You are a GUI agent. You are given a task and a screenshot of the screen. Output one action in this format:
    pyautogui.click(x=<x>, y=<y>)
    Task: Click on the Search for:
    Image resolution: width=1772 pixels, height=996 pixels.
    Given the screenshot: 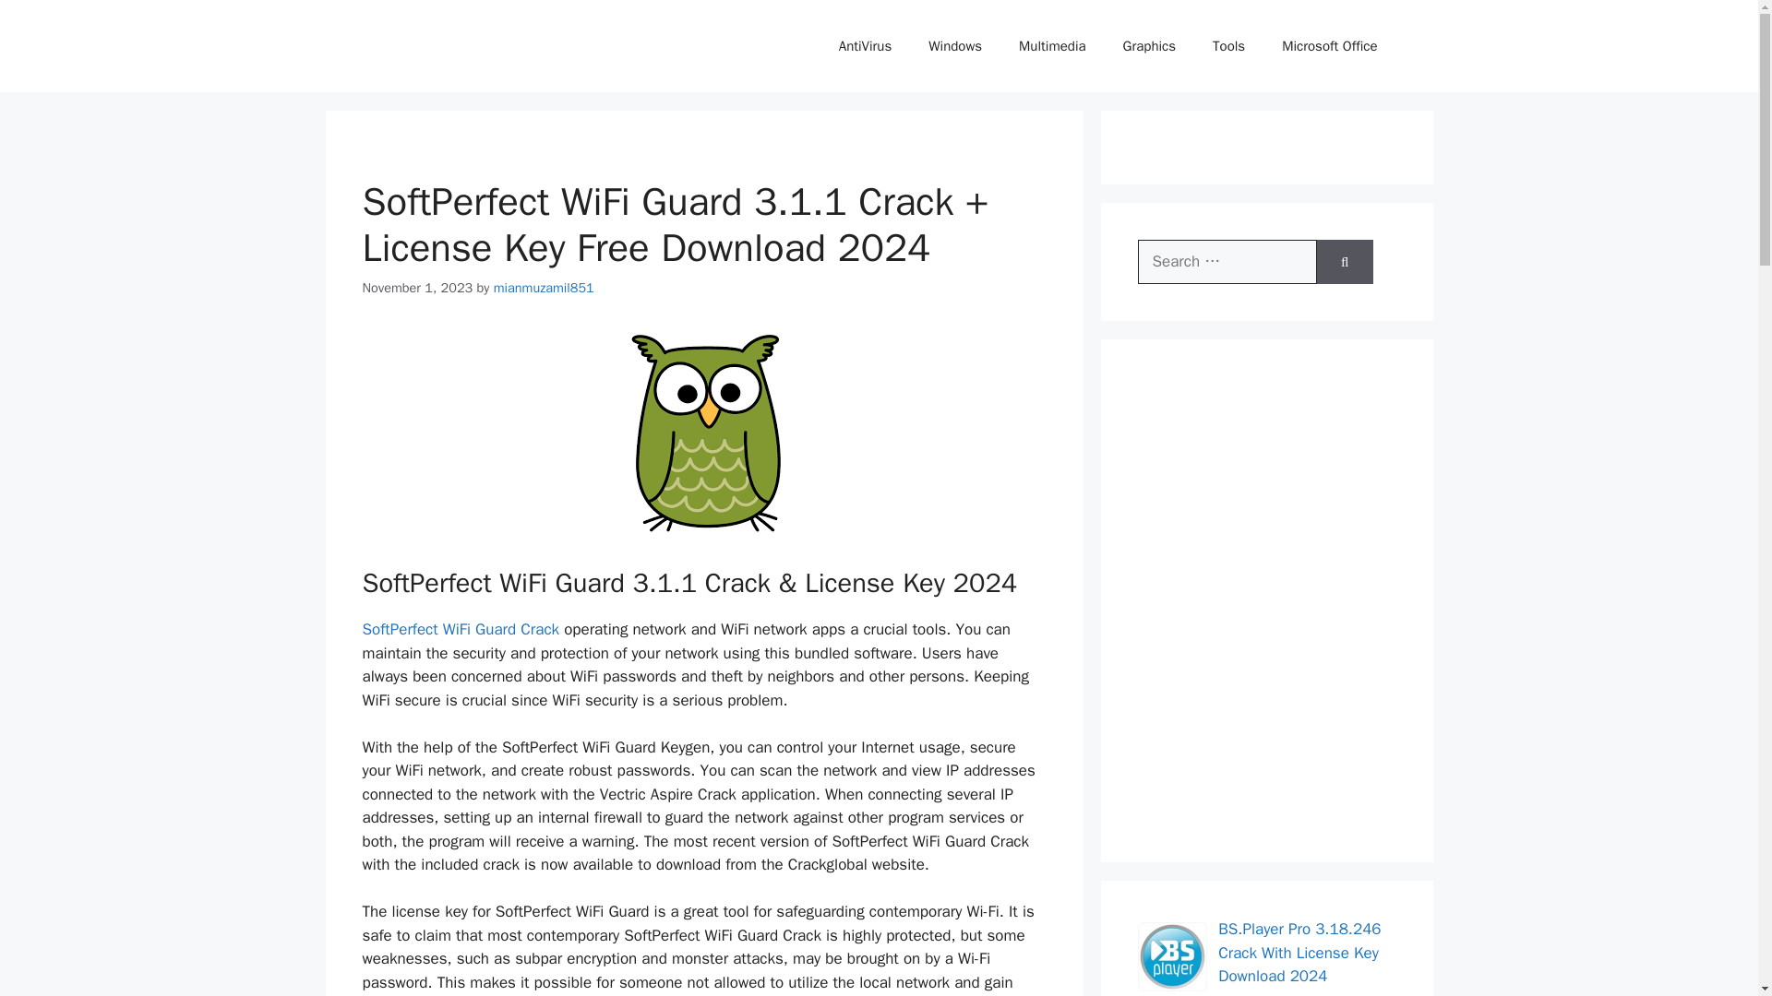 What is the action you would take?
    pyautogui.click(x=1227, y=262)
    